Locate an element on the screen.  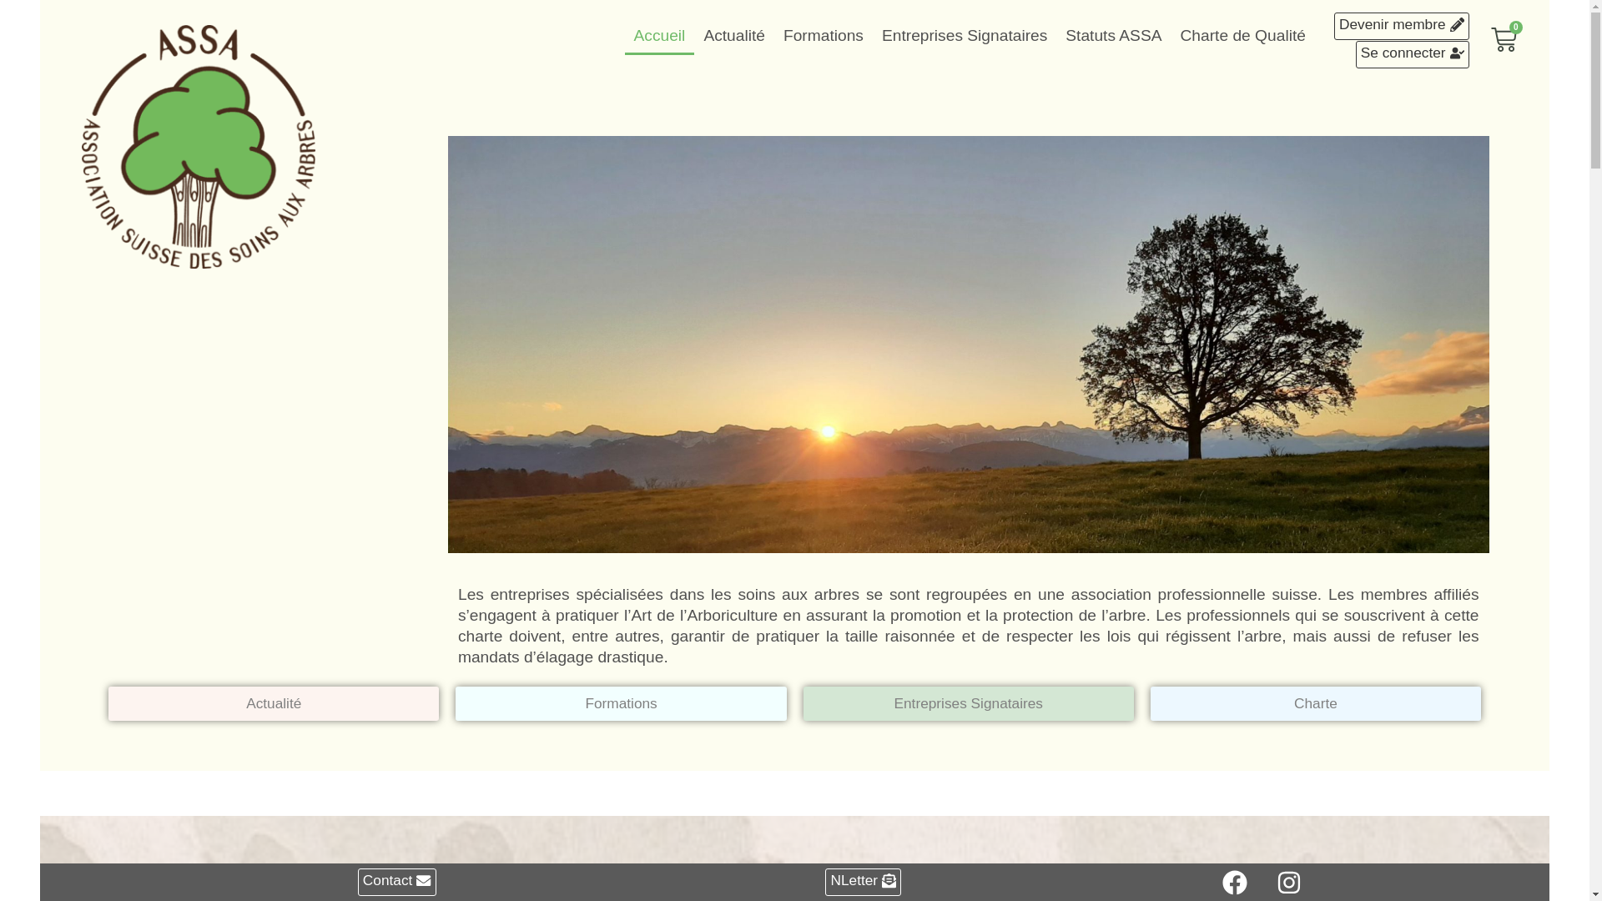
NLetter is located at coordinates (863, 883).